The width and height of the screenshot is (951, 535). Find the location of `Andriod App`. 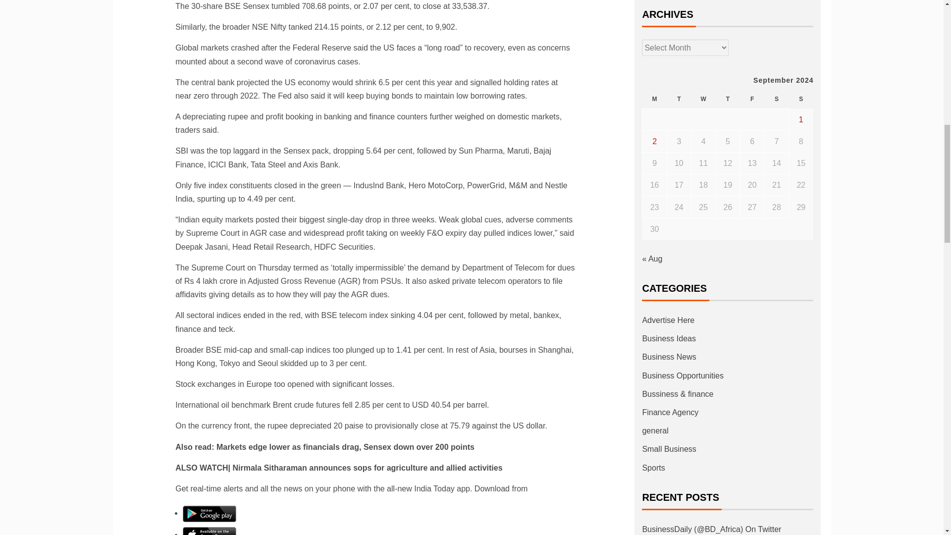

Andriod App is located at coordinates (209, 513).